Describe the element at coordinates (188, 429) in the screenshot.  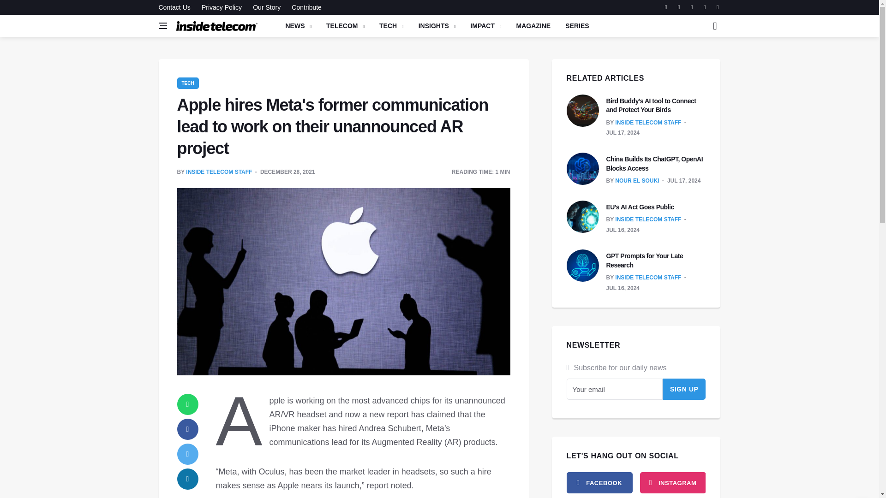
I see `facebook` at that location.